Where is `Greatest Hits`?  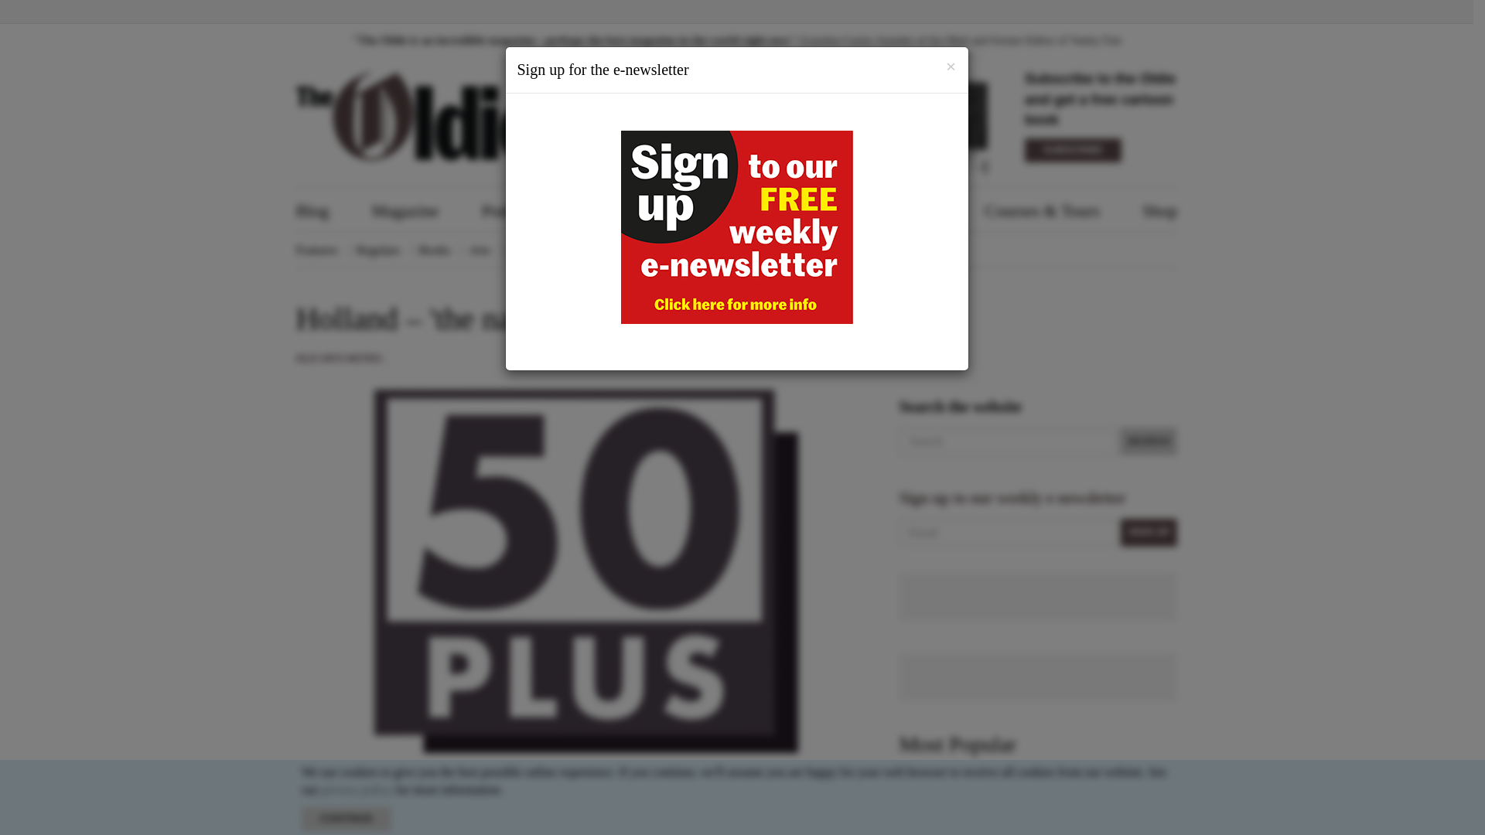 Greatest Hits is located at coordinates (630, 210).